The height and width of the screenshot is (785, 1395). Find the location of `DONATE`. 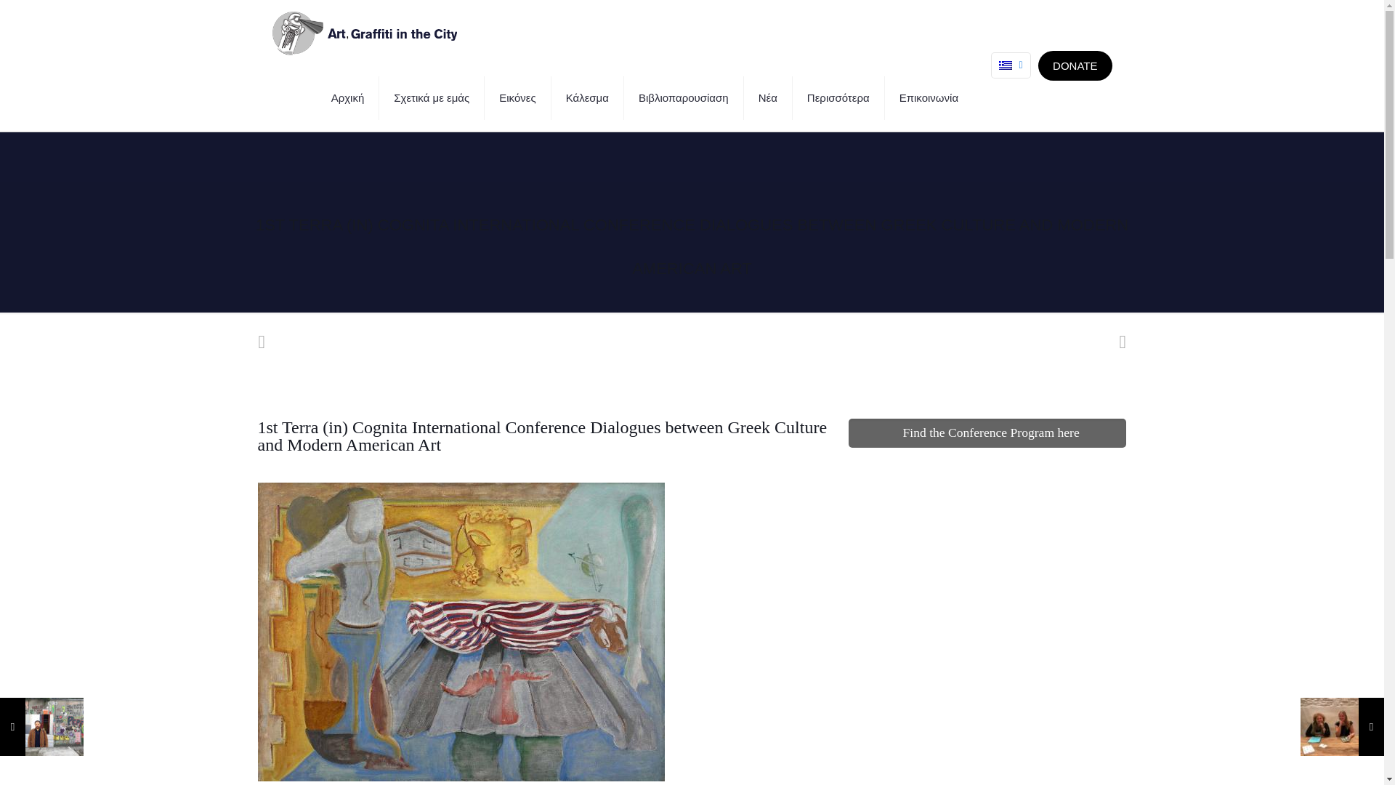

DONATE is located at coordinates (1075, 65).